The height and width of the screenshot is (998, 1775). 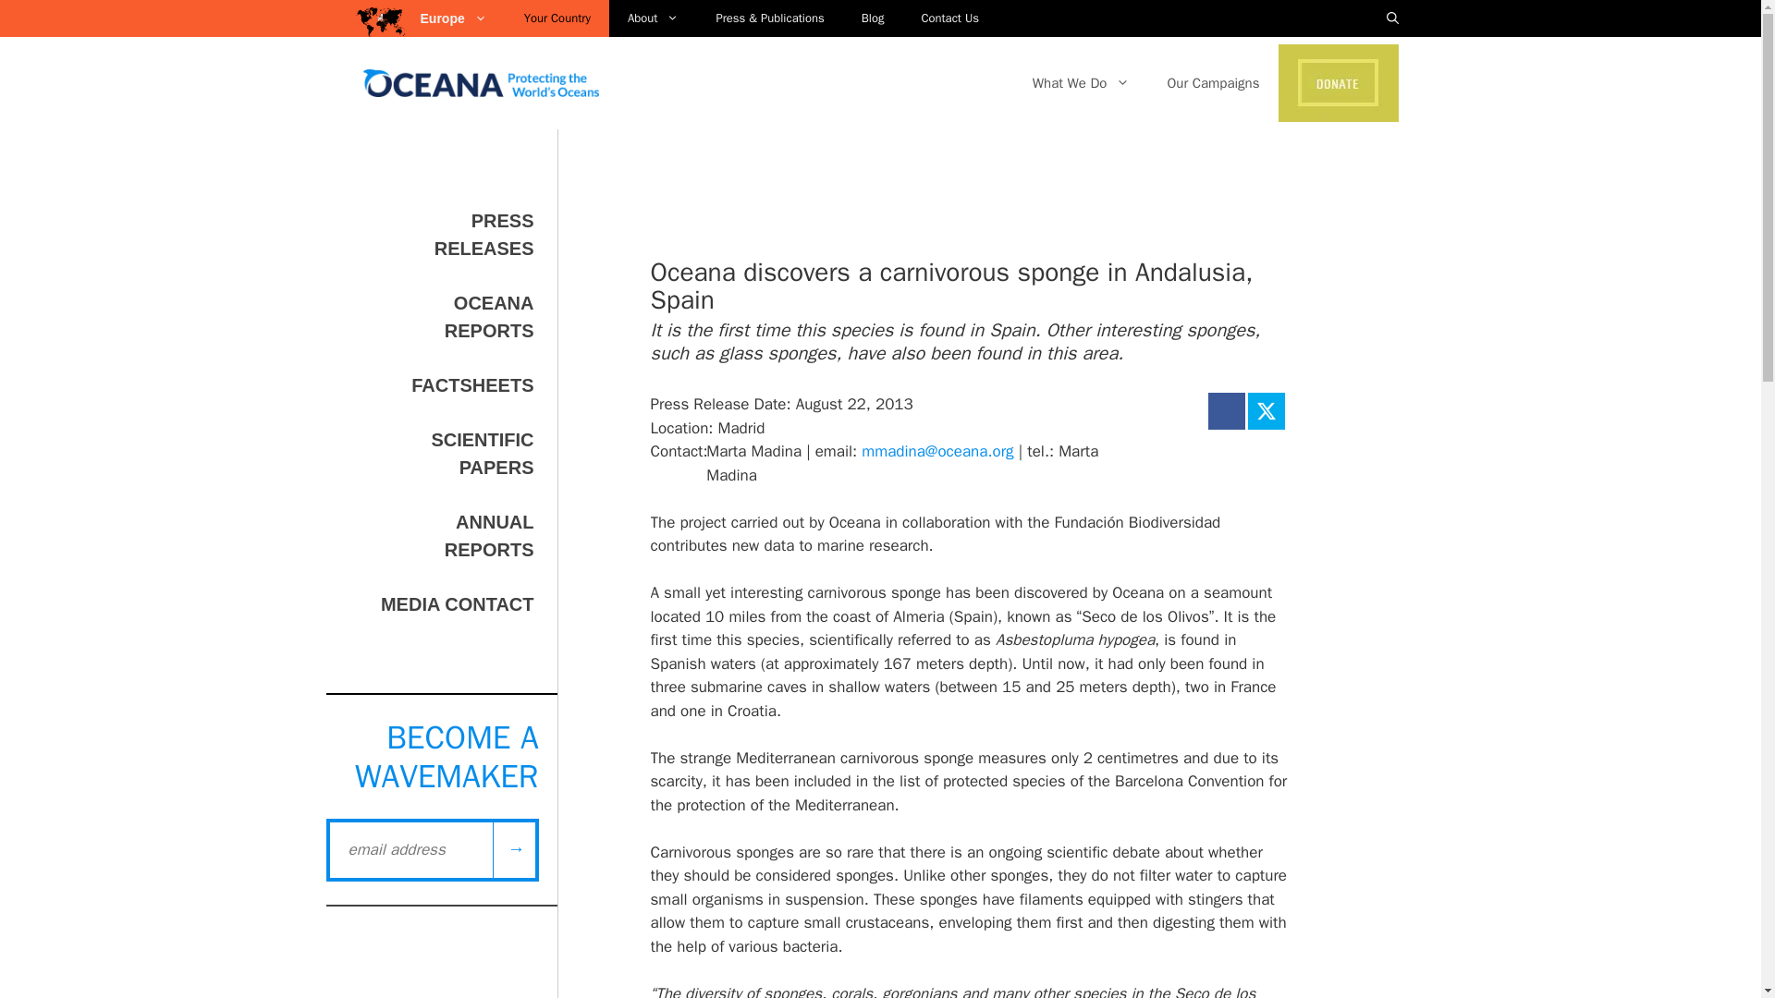 What do you see at coordinates (949, 18) in the screenshot?
I see `Contact Us` at bounding box center [949, 18].